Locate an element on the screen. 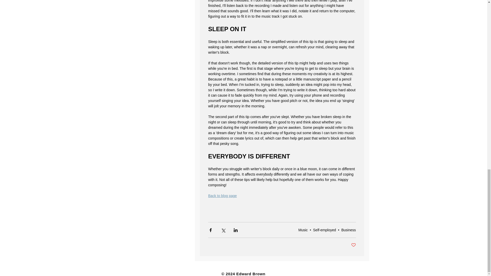 Image resolution: width=491 pixels, height=276 pixels. Music is located at coordinates (303, 230).